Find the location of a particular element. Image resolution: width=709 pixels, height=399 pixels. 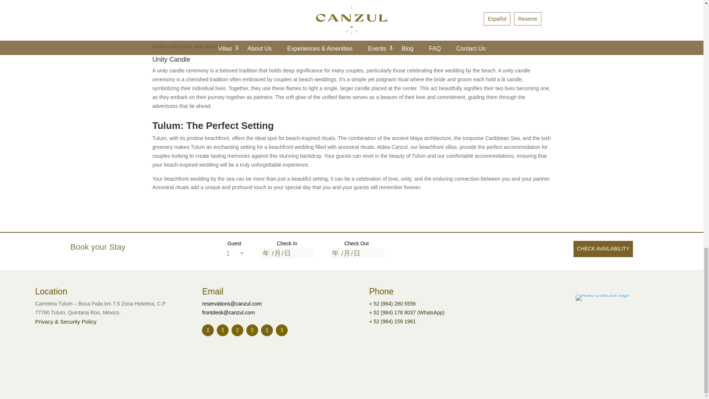

Follow on Google is located at coordinates (208, 330).